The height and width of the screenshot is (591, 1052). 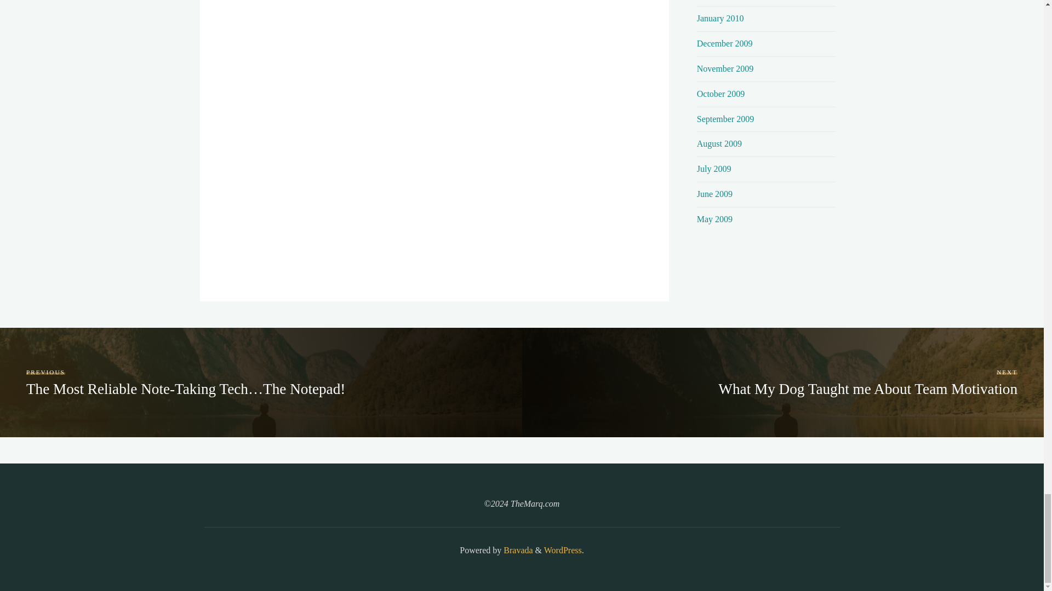 I want to click on Semantic Personal Publishing Platform, so click(x=562, y=550).